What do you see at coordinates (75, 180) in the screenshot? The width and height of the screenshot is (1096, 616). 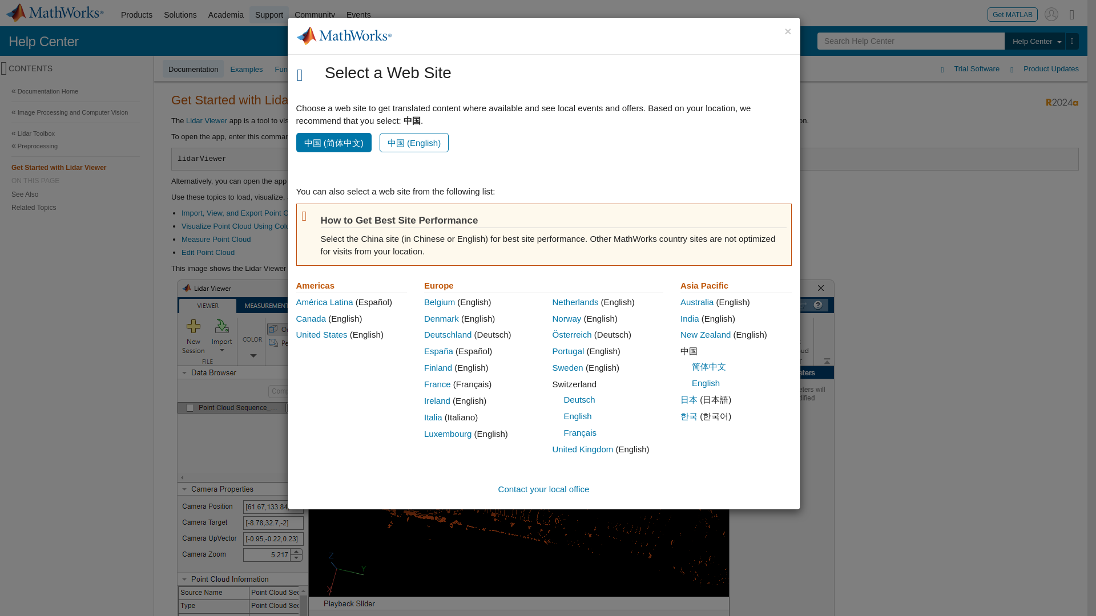 I see `ON THIS PAGE` at bounding box center [75, 180].